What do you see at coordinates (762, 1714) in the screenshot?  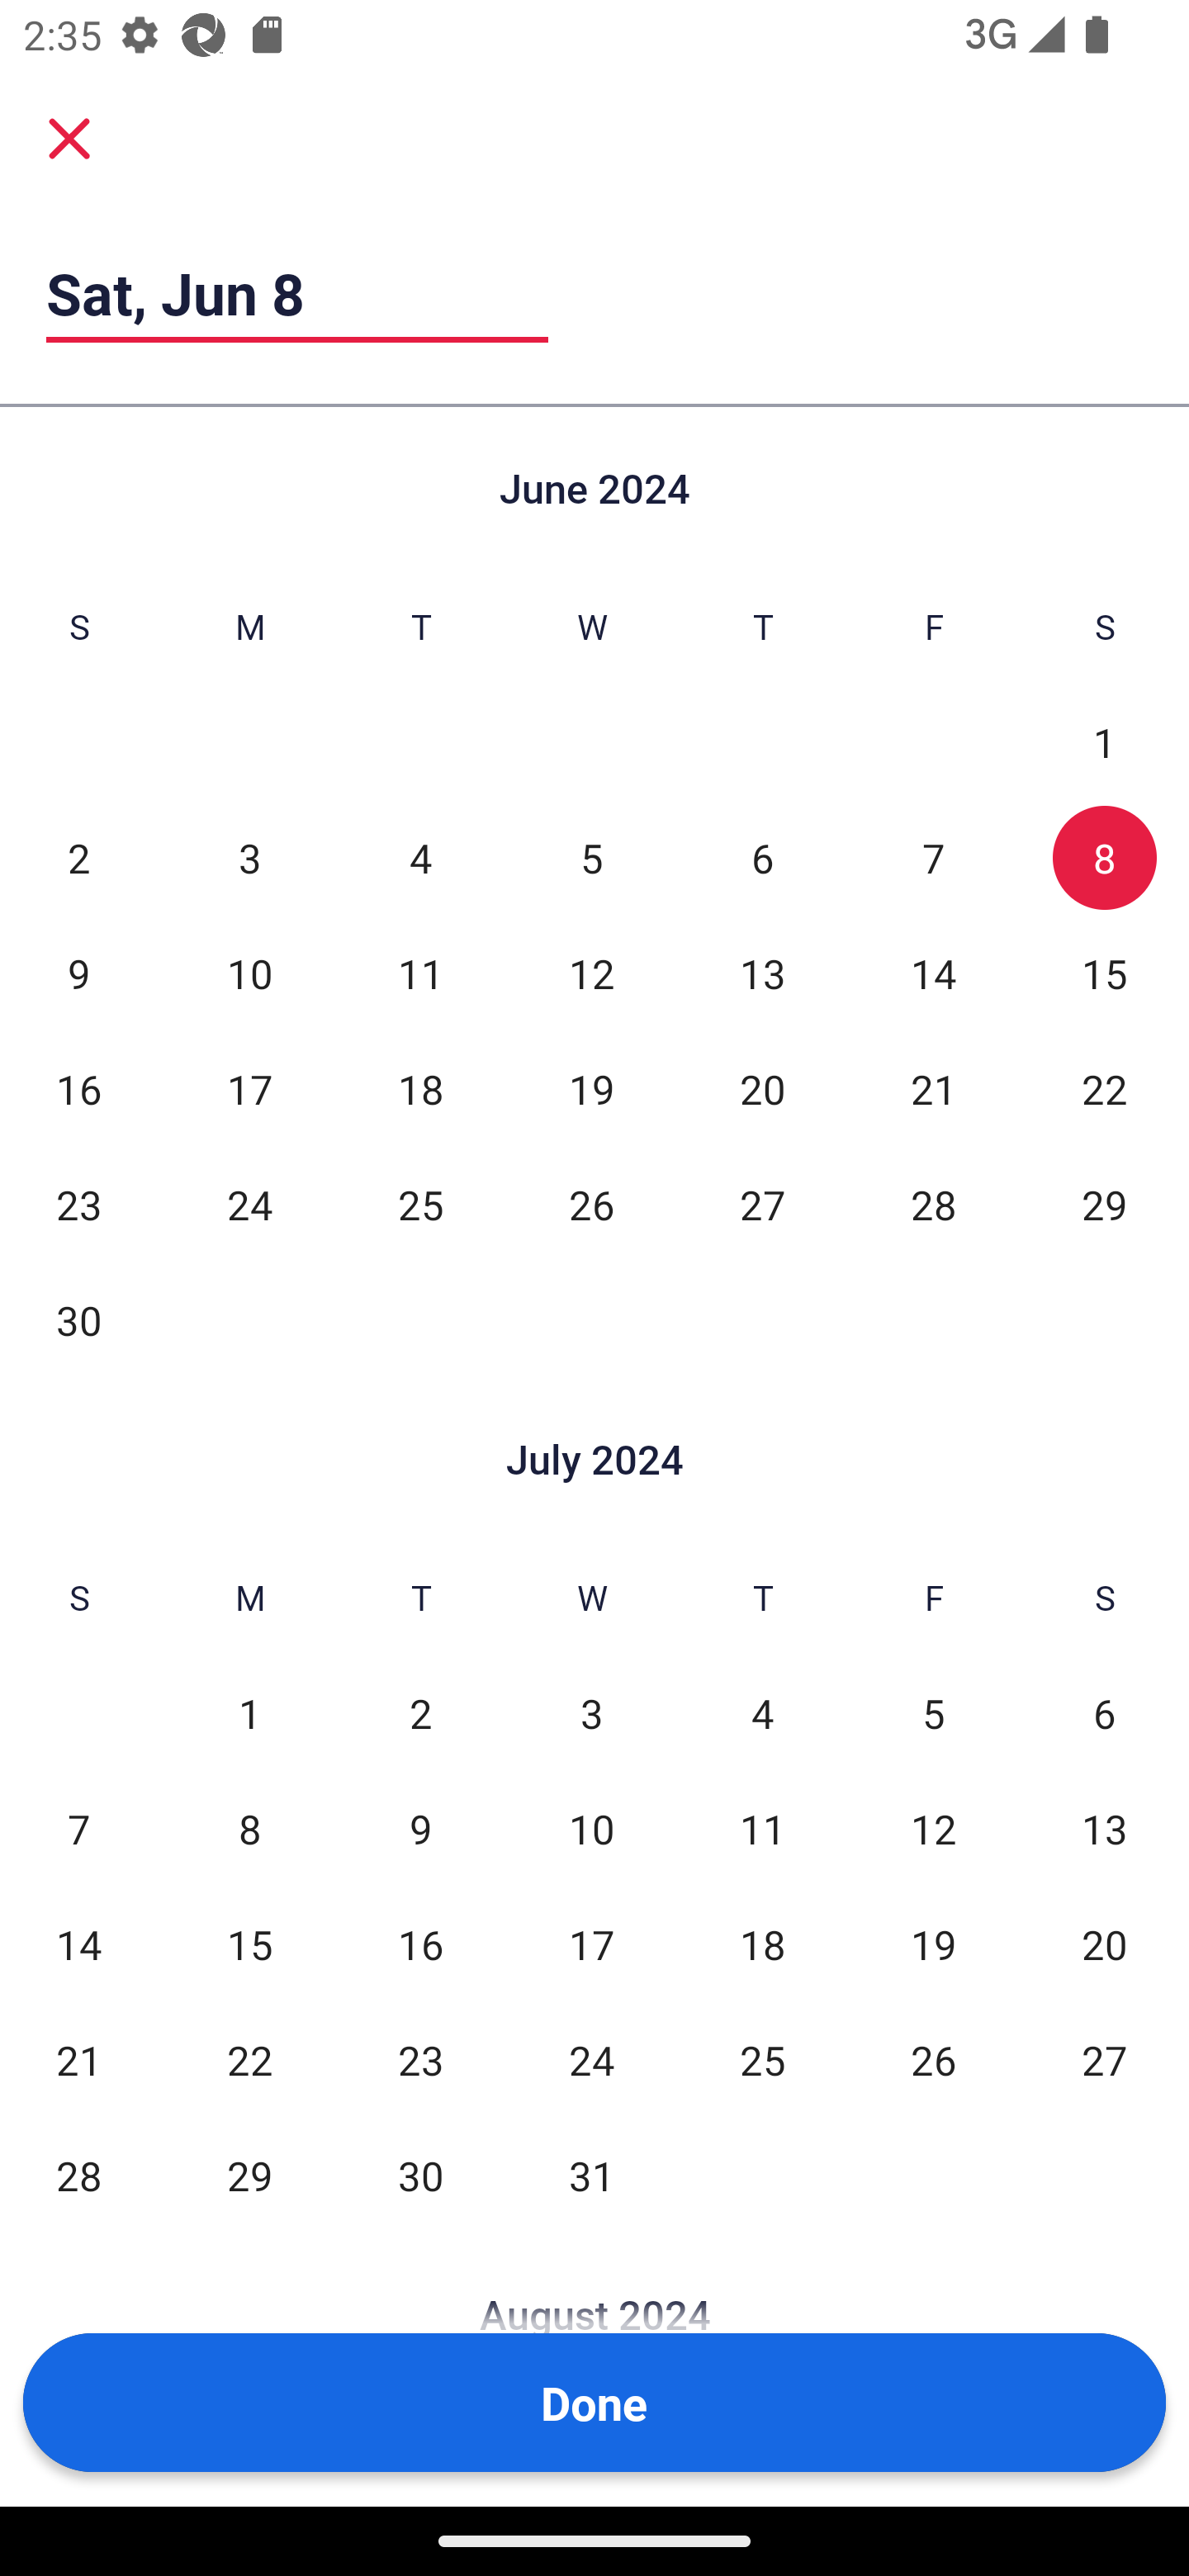 I see `4 Thu, Jul 4, Not Selected` at bounding box center [762, 1714].